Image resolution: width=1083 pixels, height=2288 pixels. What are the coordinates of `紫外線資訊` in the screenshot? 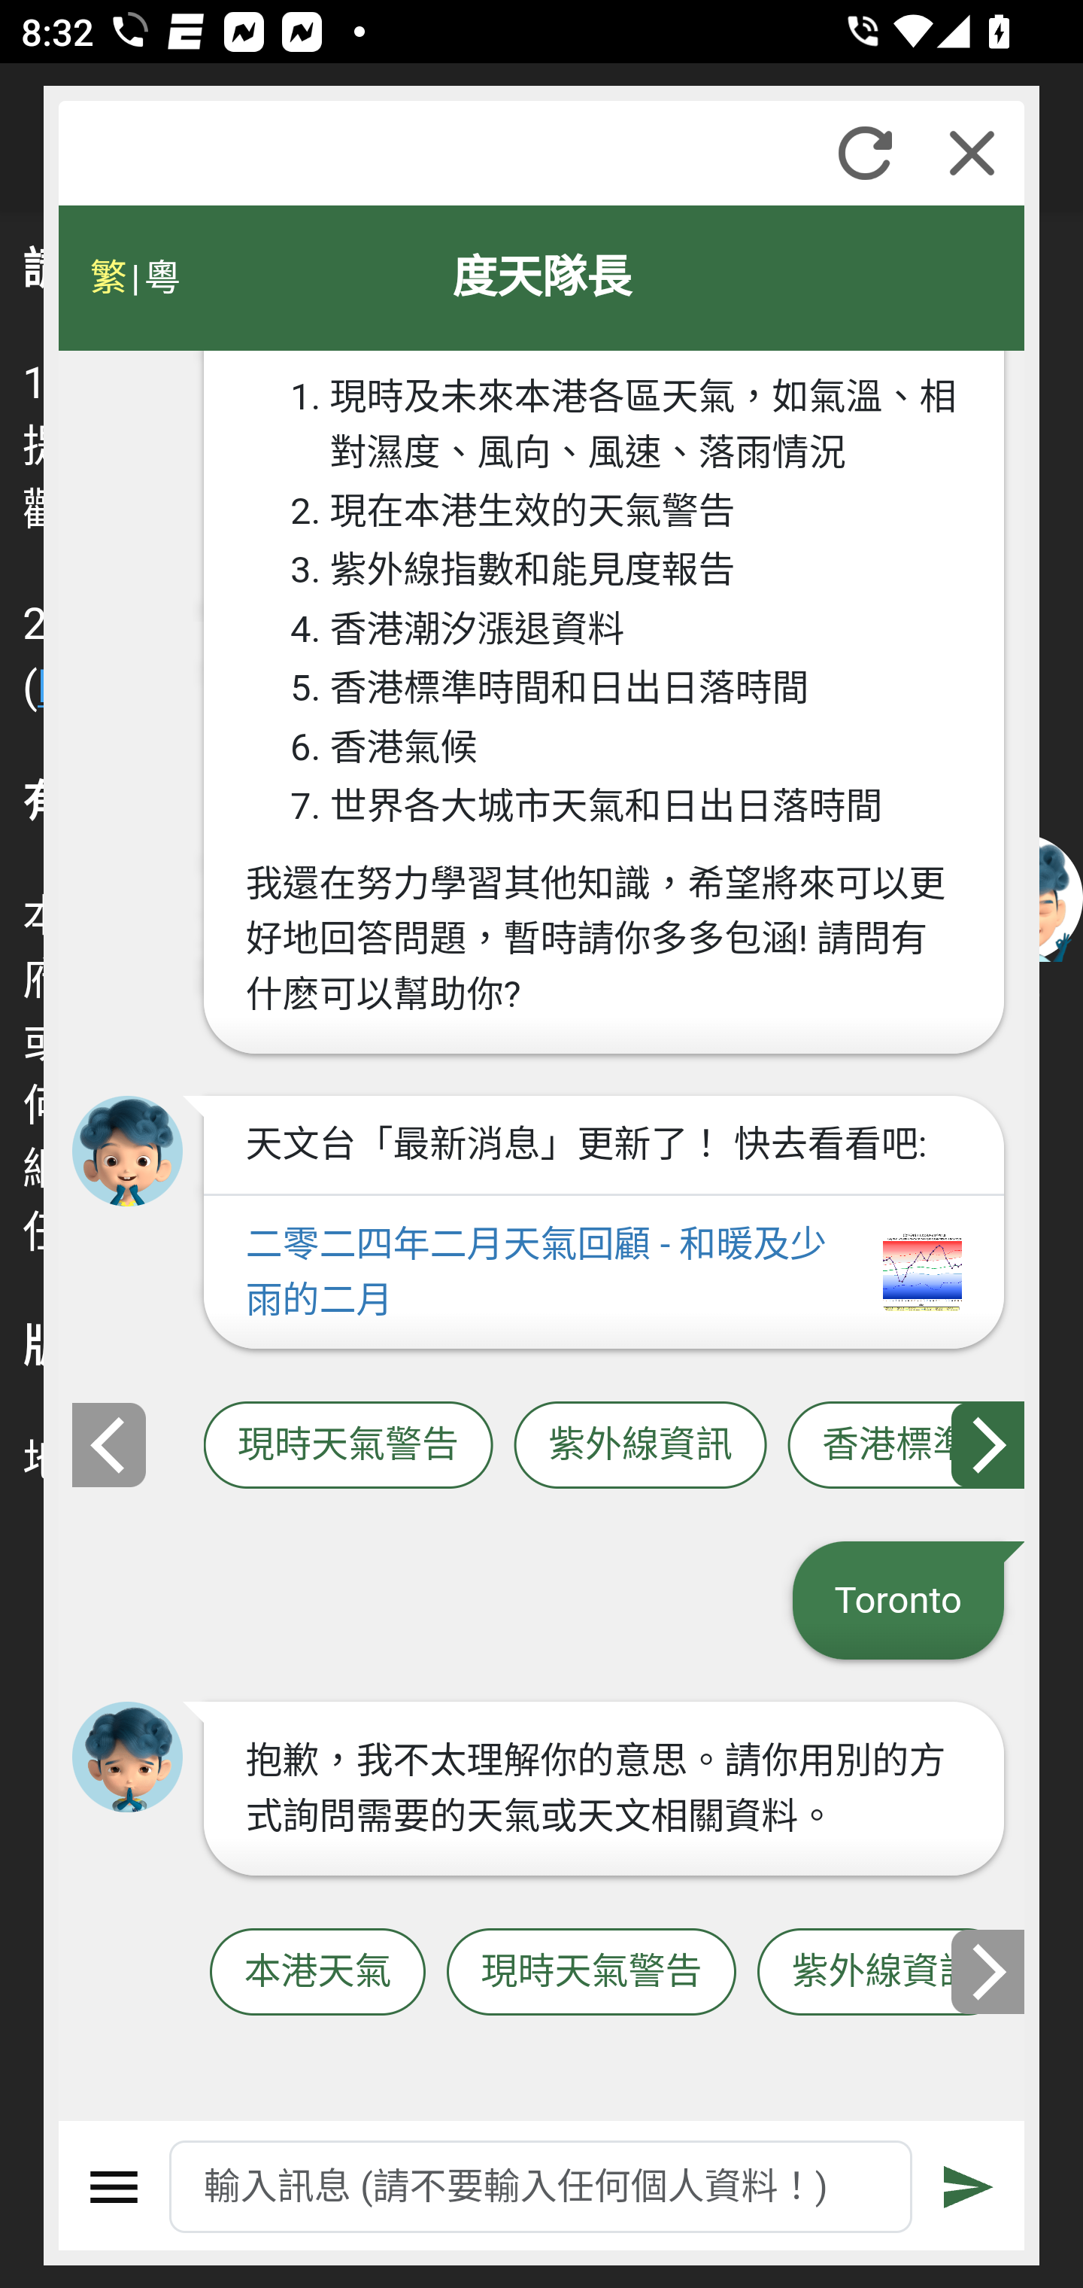 It's located at (883, 1973).